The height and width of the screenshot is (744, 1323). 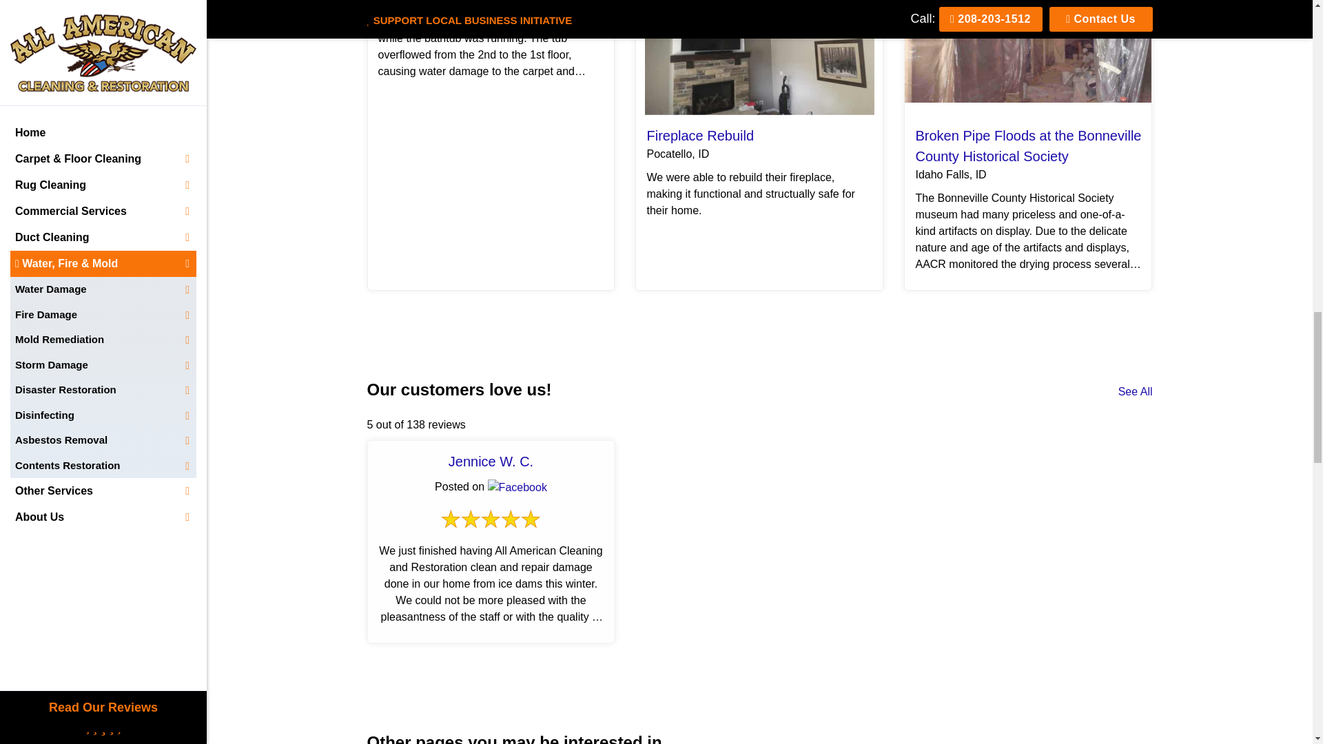 I want to click on See All, so click(x=1135, y=392).